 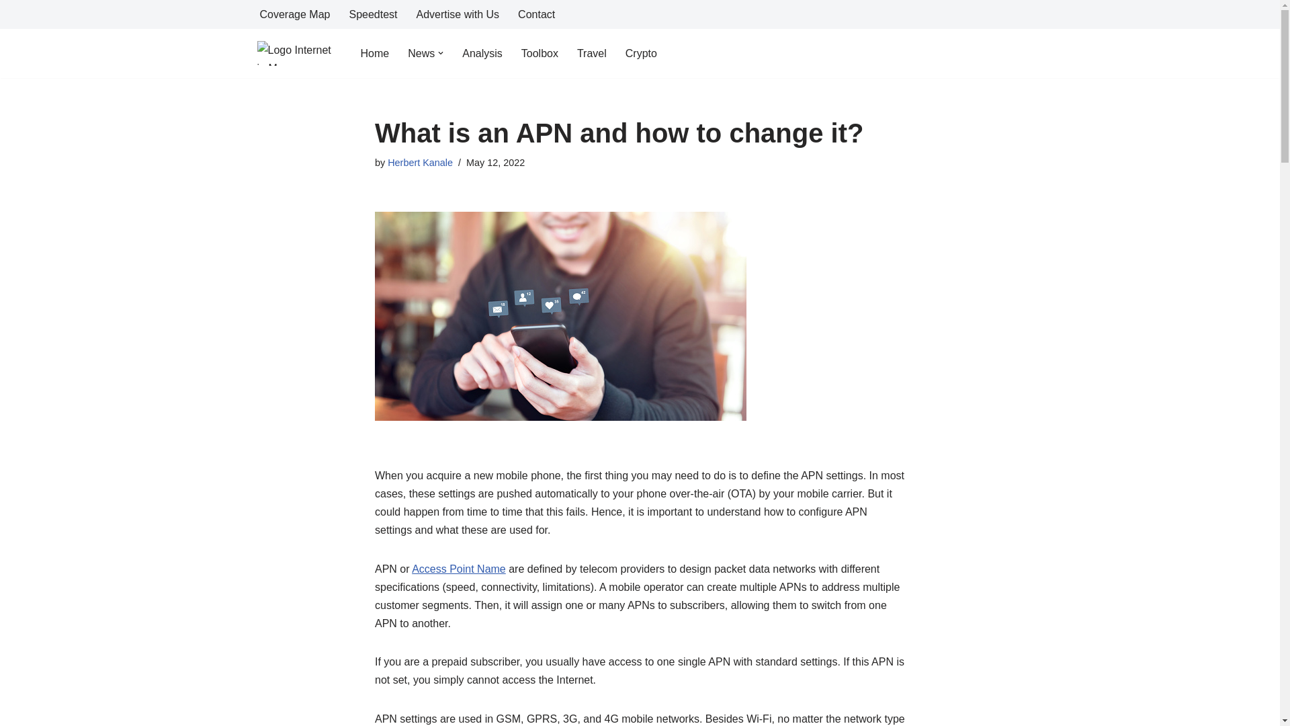 What do you see at coordinates (374, 52) in the screenshot?
I see `Home` at bounding box center [374, 52].